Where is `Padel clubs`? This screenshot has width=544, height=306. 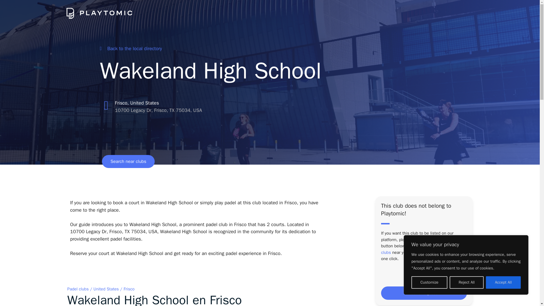 Padel clubs is located at coordinates (78, 289).